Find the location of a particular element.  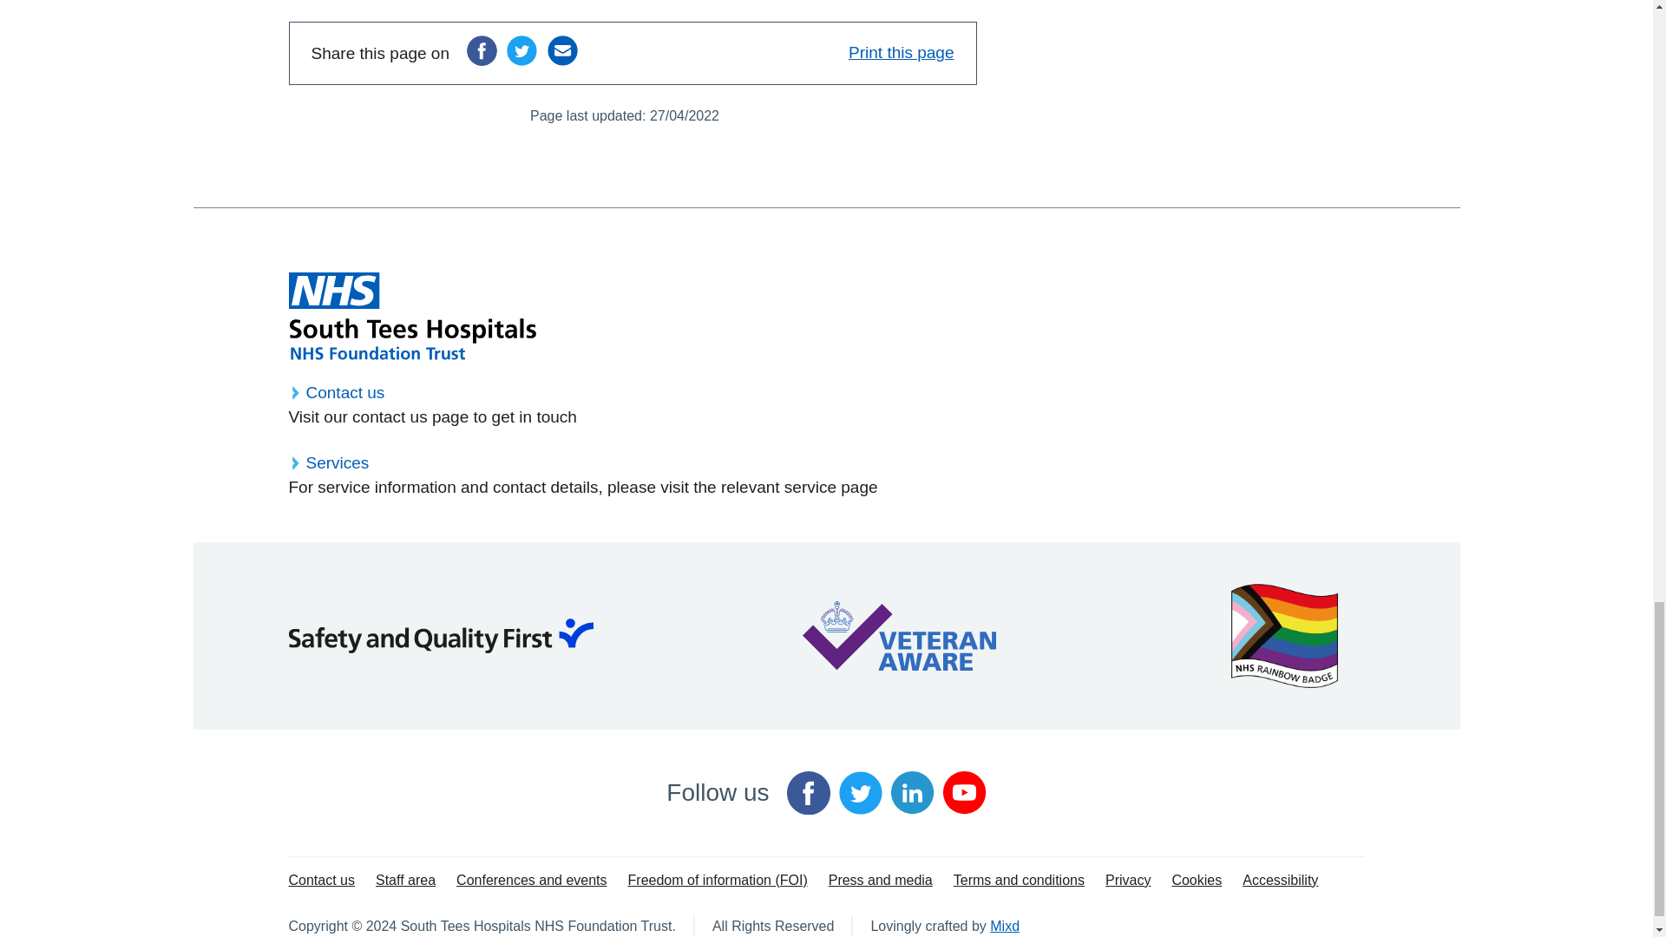

Share via Email is located at coordinates (562, 50).